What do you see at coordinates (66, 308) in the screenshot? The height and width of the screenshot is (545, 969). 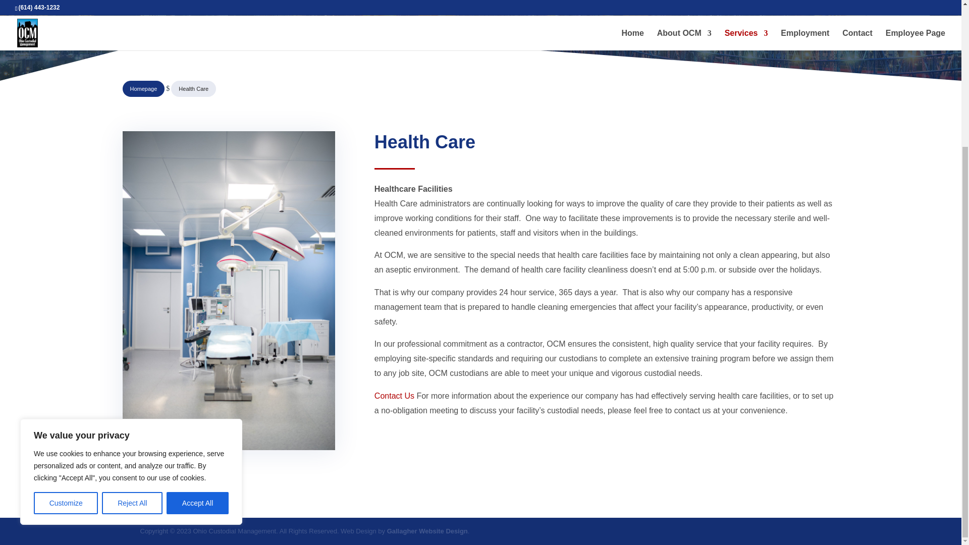 I see `Customize` at bounding box center [66, 308].